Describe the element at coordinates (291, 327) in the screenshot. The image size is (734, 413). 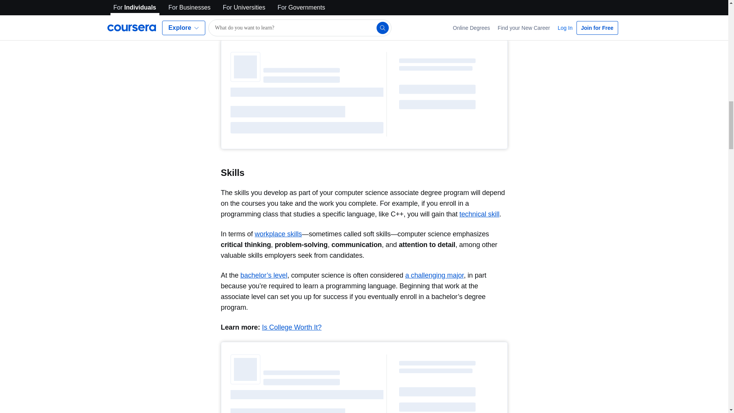
I see `Is College Worth It?` at that location.